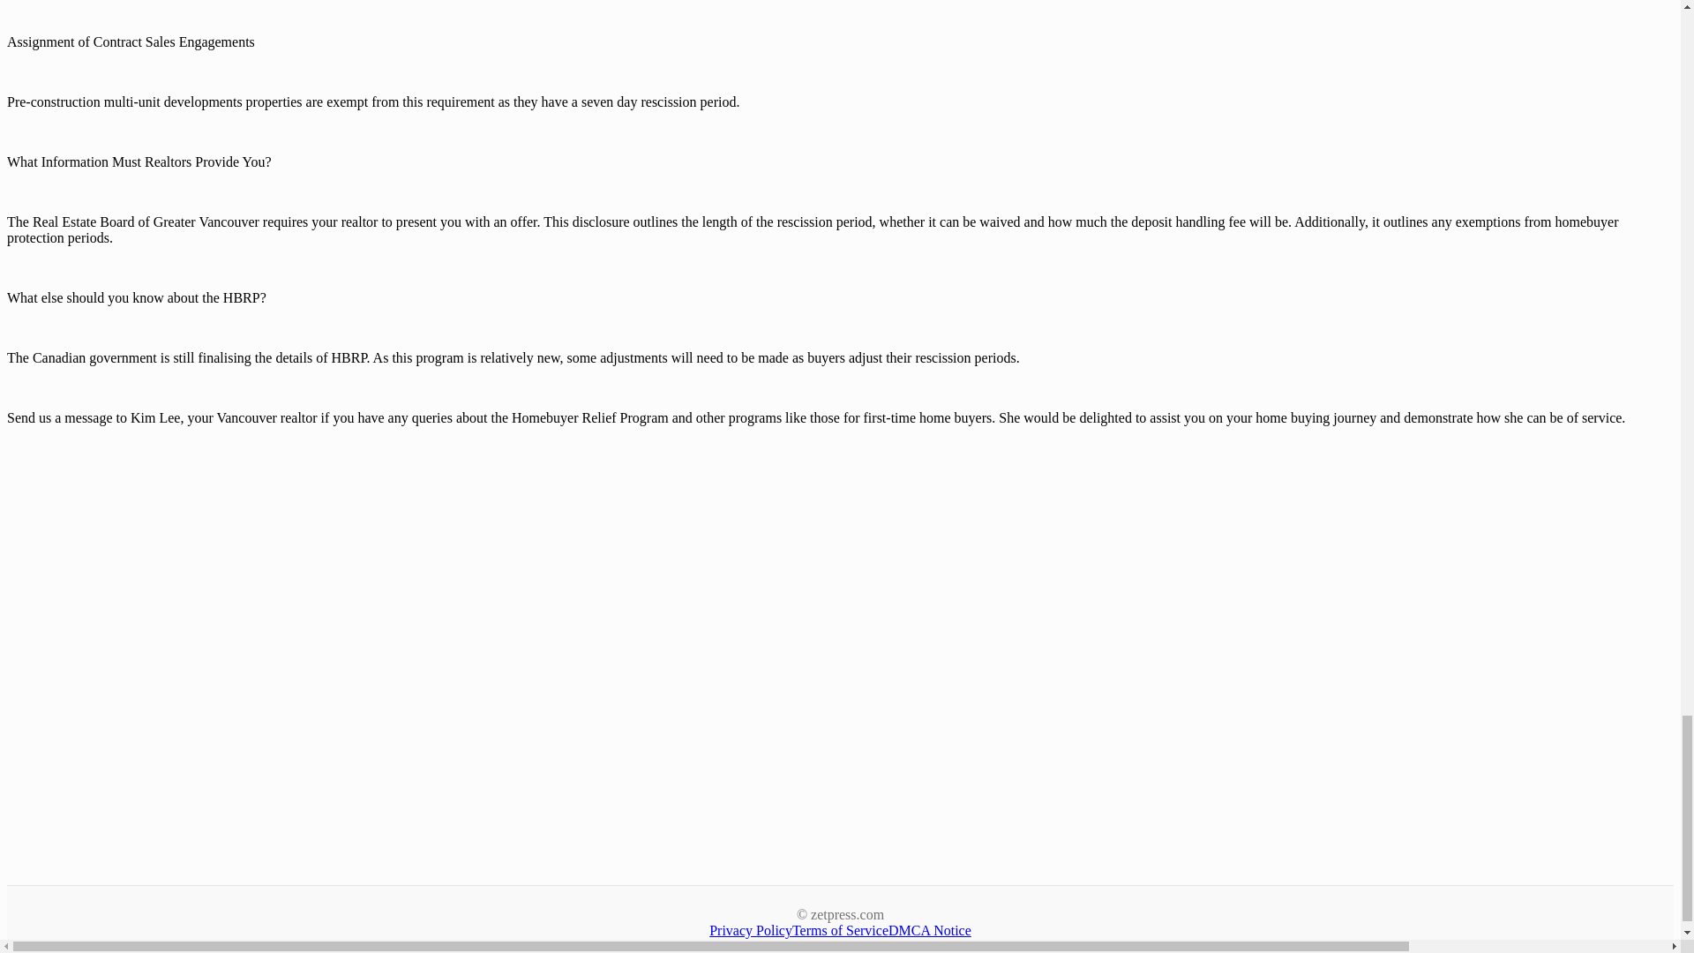 This screenshot has height=953, width=1694. Describe the element at coordinates (751, 930) in the screenshot. I see `Privacy Policy` at that location.